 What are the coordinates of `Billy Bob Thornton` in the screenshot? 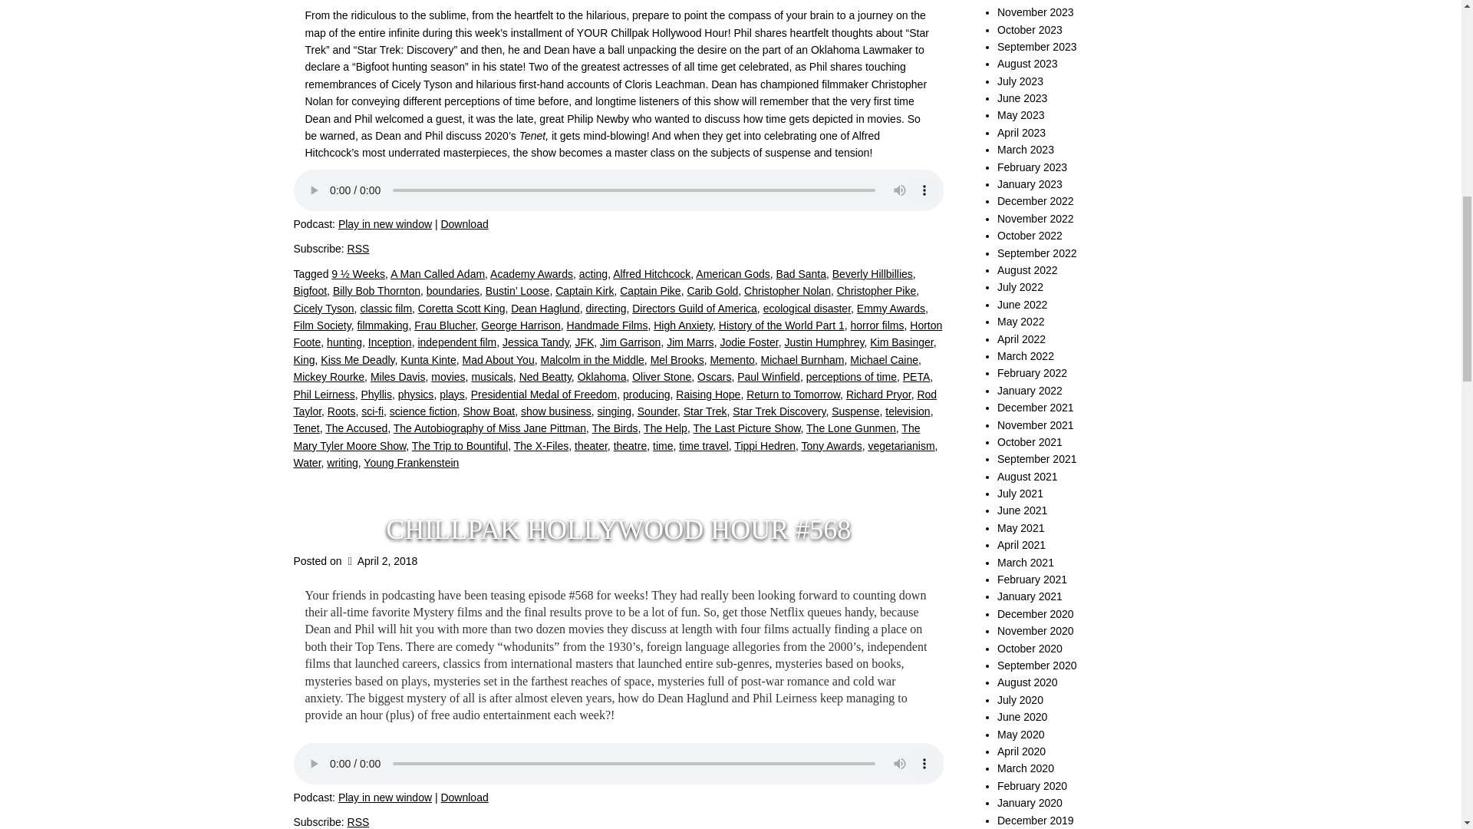 It's located at (376, 290).